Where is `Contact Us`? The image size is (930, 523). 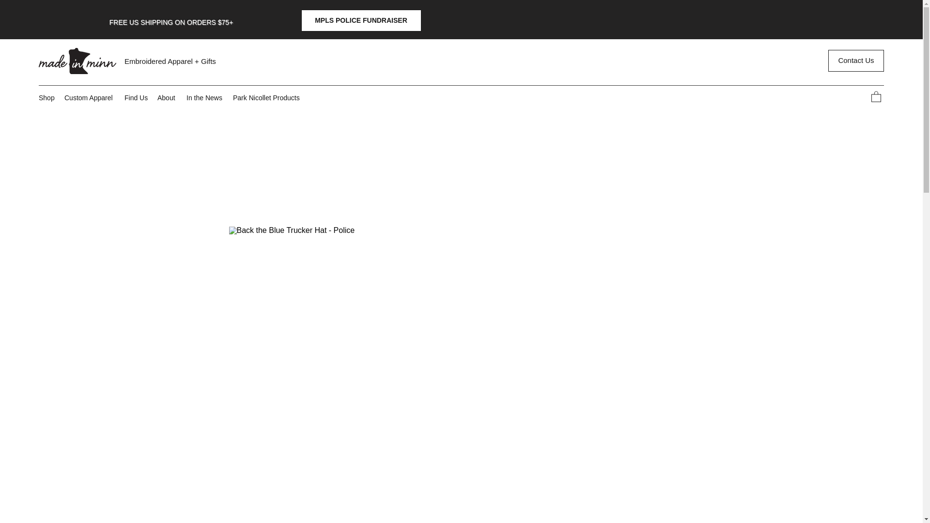 Contact Us is located at coordinates (856, 60).